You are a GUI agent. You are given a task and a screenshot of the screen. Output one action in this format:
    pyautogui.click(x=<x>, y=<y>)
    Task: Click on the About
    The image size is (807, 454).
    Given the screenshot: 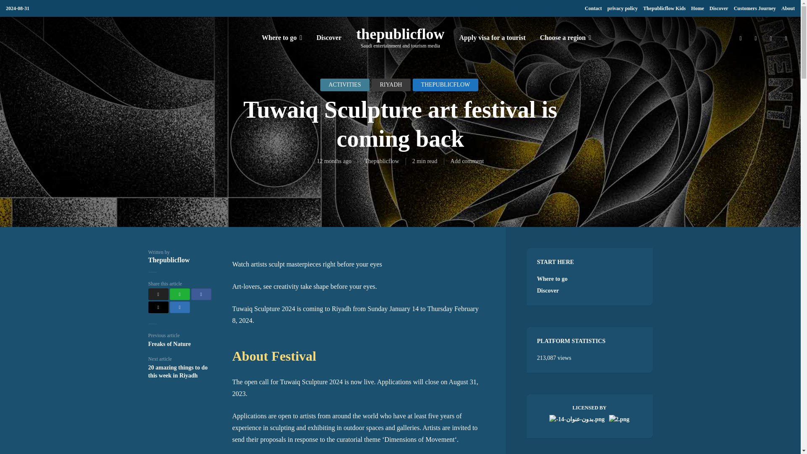 What is the action you would take?
    pyautogui.click(x=788, y=8)
    